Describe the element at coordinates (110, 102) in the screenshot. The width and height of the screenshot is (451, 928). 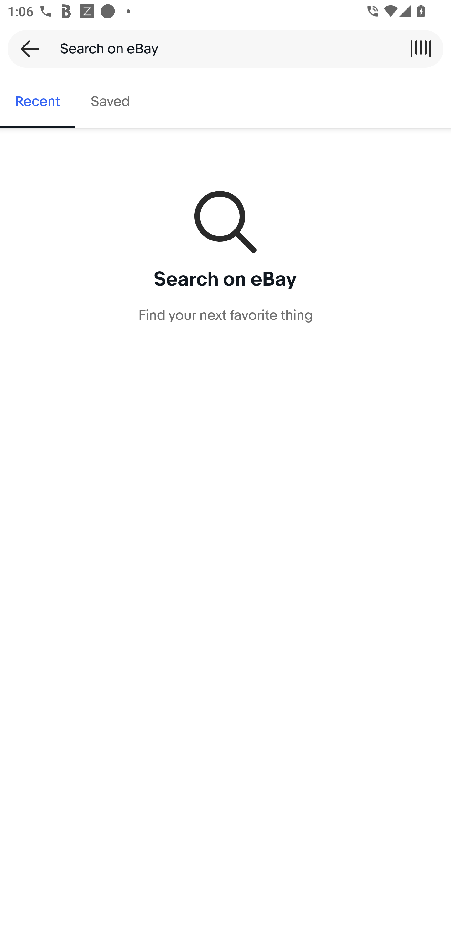
I see `Saved, tab 2 of 2 Saved` at that location.